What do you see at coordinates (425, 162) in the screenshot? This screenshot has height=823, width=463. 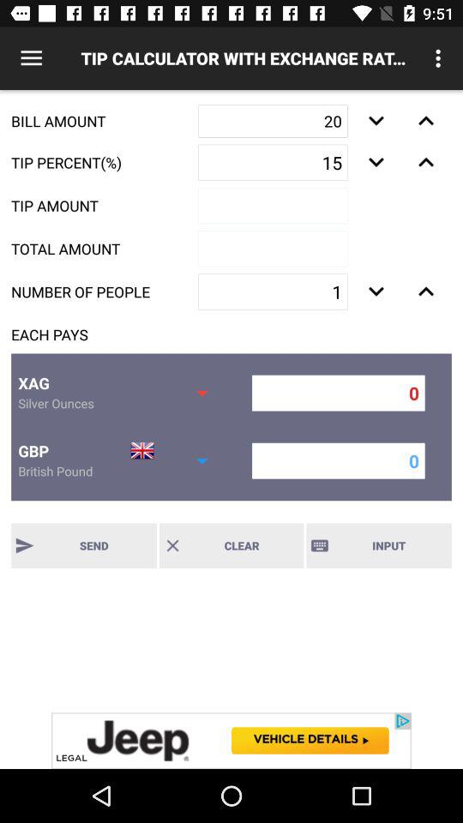 I see `increase tip percent` at bounding box center [425, 162].